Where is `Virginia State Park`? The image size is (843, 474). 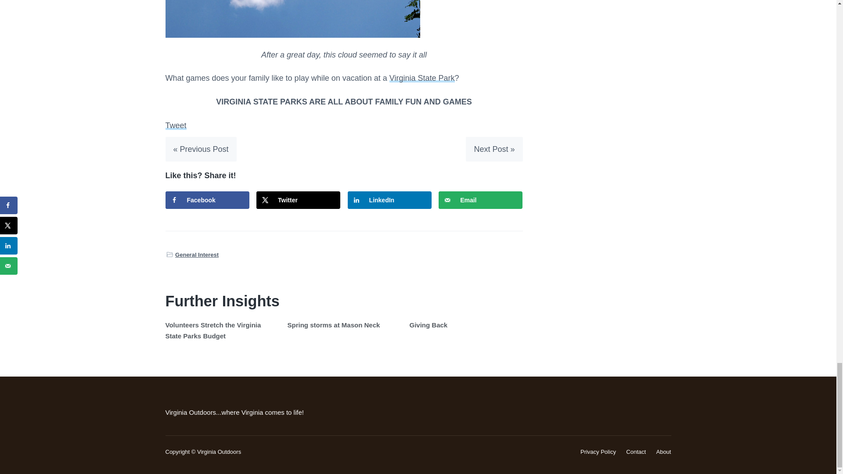
Virginia State Park is located at coordinates (422, 78).